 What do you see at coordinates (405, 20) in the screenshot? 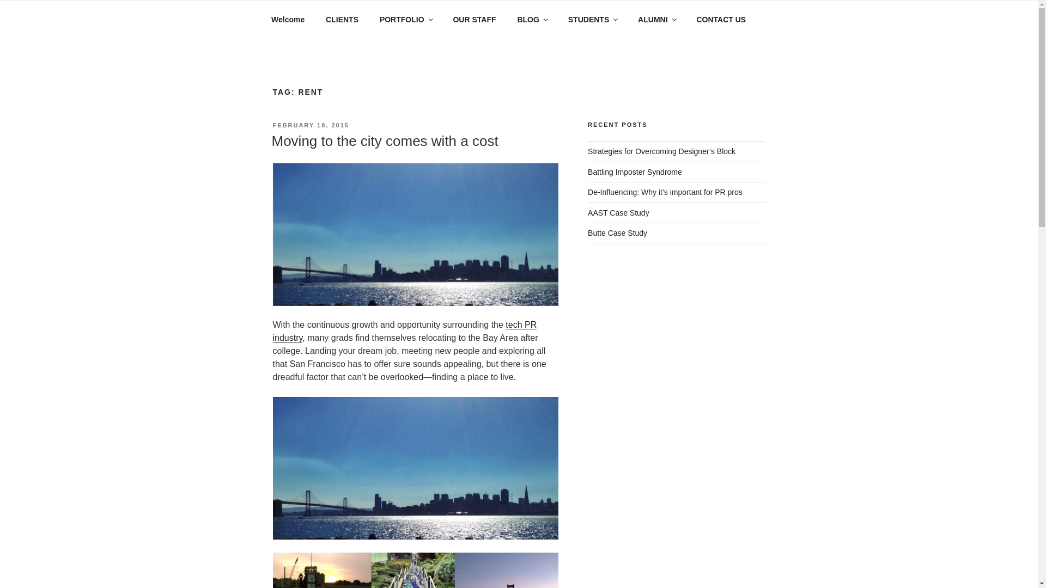
I see `PORTFOLIO` at bounding box center [405, 20].